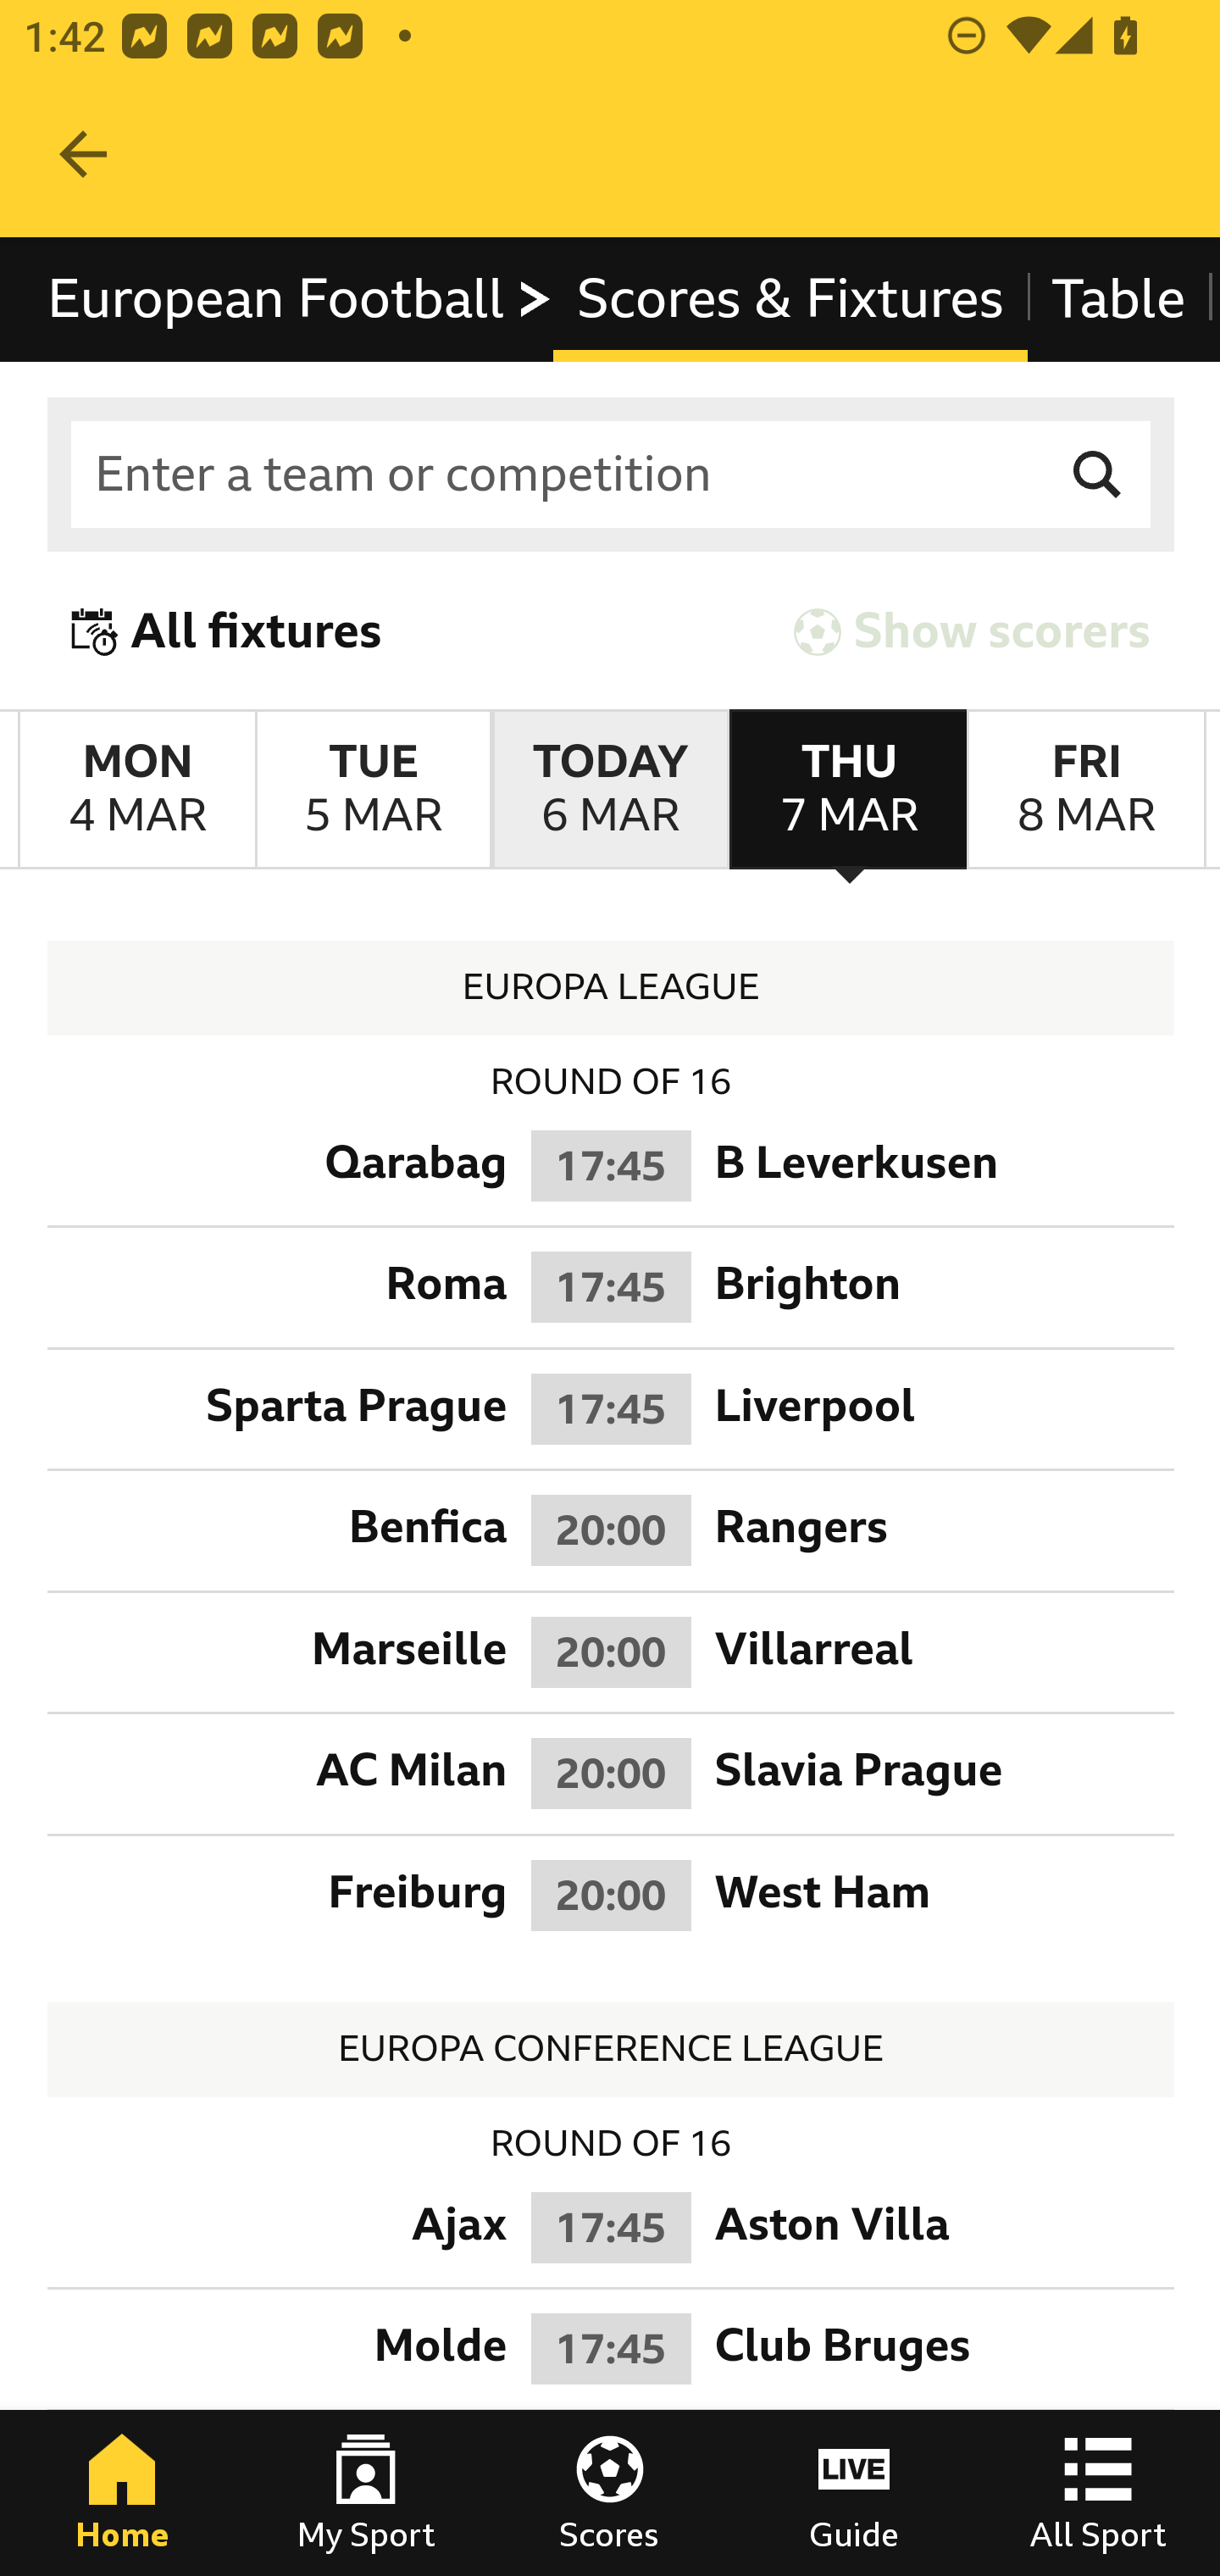 The image size is (1220, 2576). I want to click on TodayMarch 6th Today March 6th, so click(610, 790).